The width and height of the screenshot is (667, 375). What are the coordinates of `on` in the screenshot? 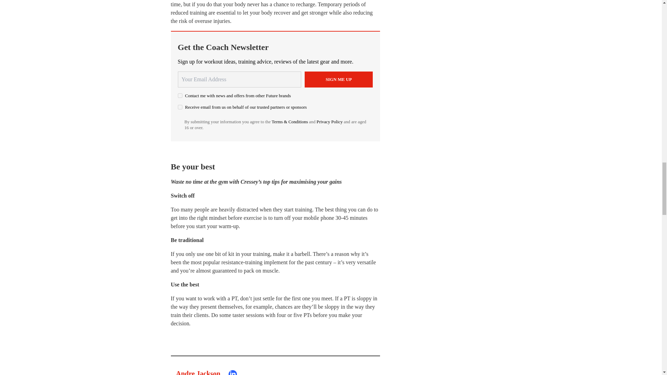 It's located at (180, 107).